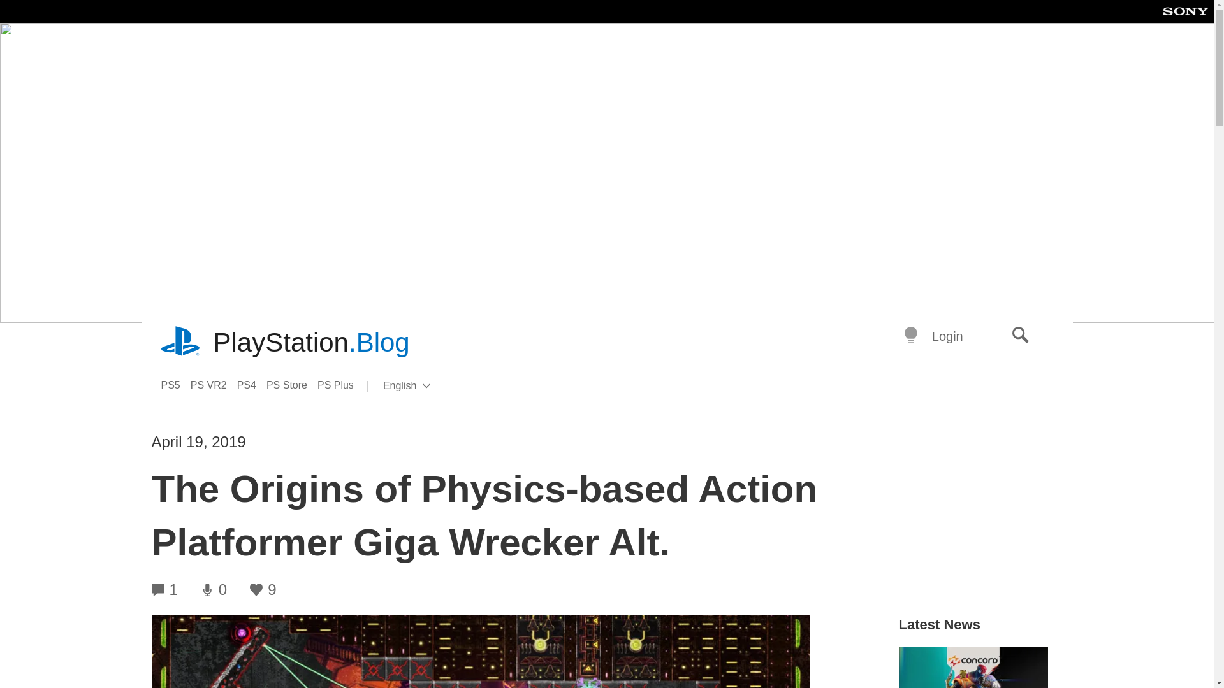 Image resolution: width=1224 pixels, height=688 pixels. Describe the element at coordinates (947, 336) in the screenshot. I see `Login` at that location.